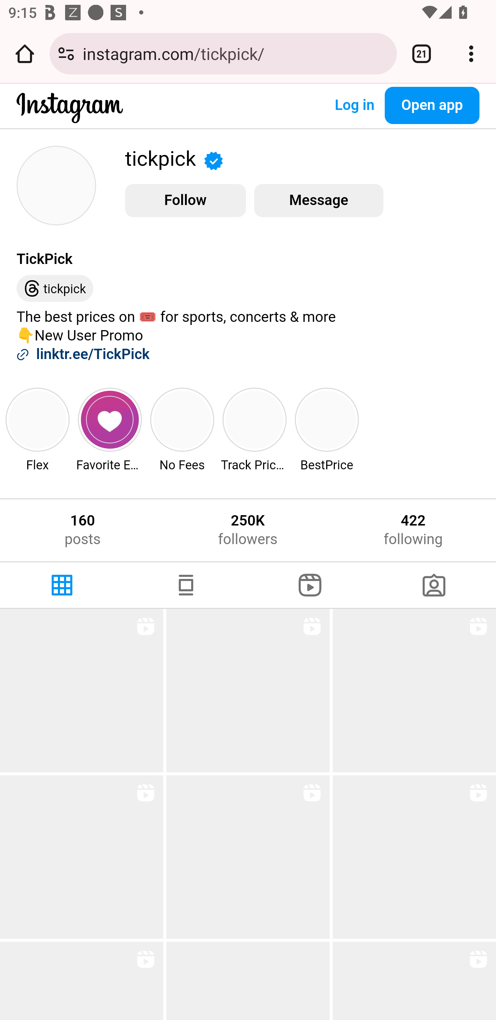 Image resolution: width=496 pixels, height=1020 pixels. What do you see at coordinates (66, 53) in the screenshot?
I see `Connection is secure` at bounding box center [66, 53].